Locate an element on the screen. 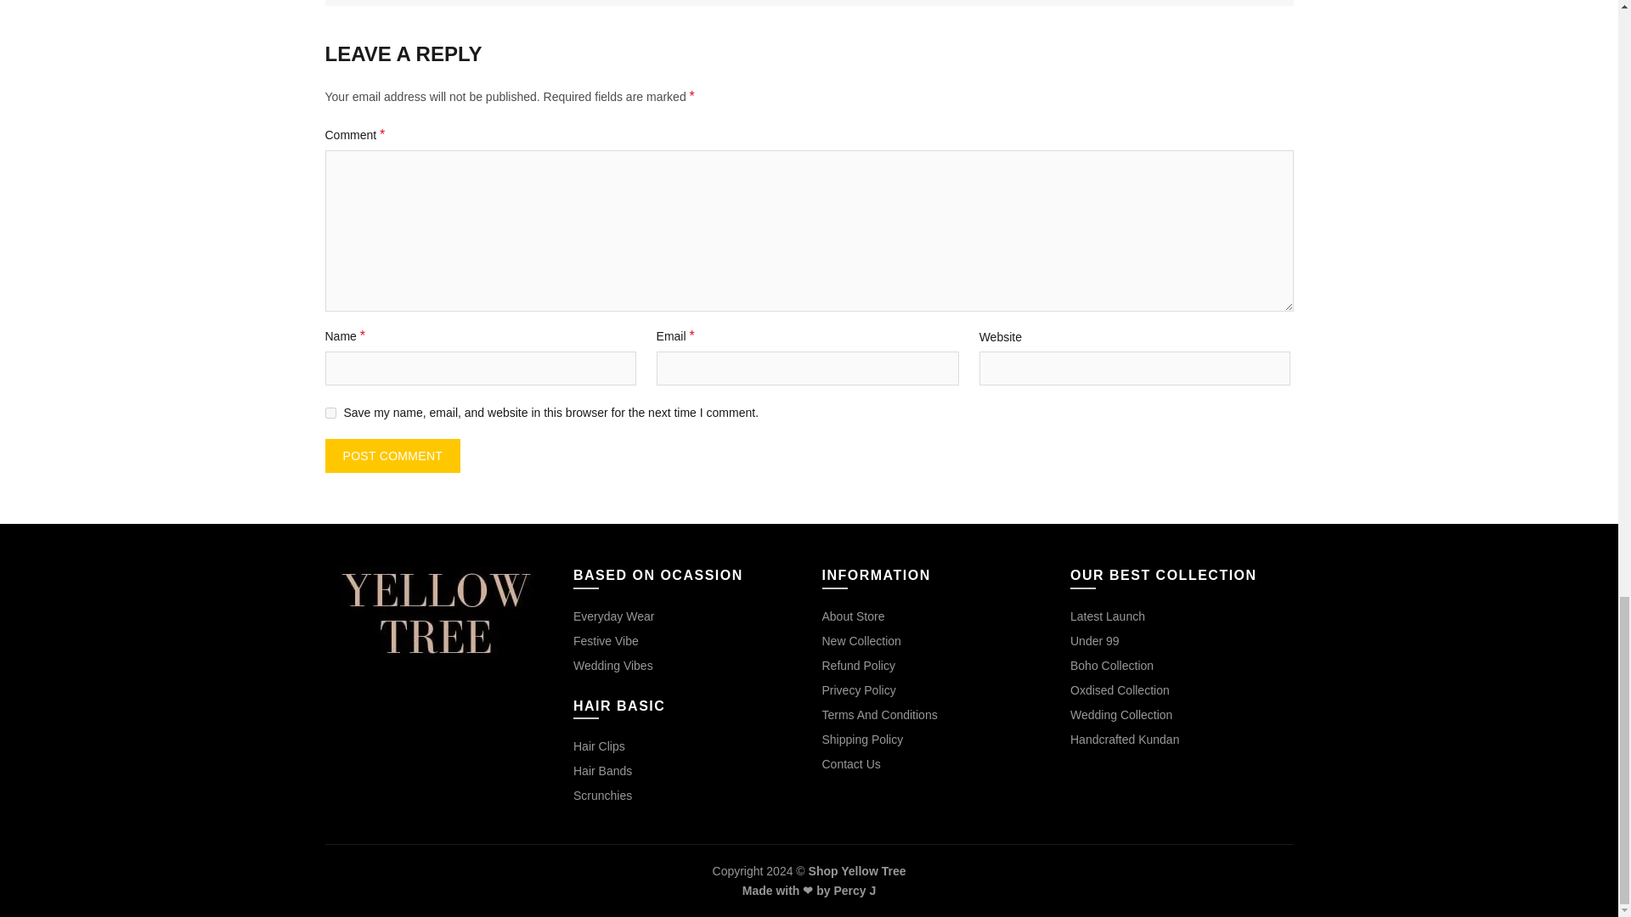 Image resolution: width=1631 pixels, height=917 pixels. yes is located at coordinates (330, 413).